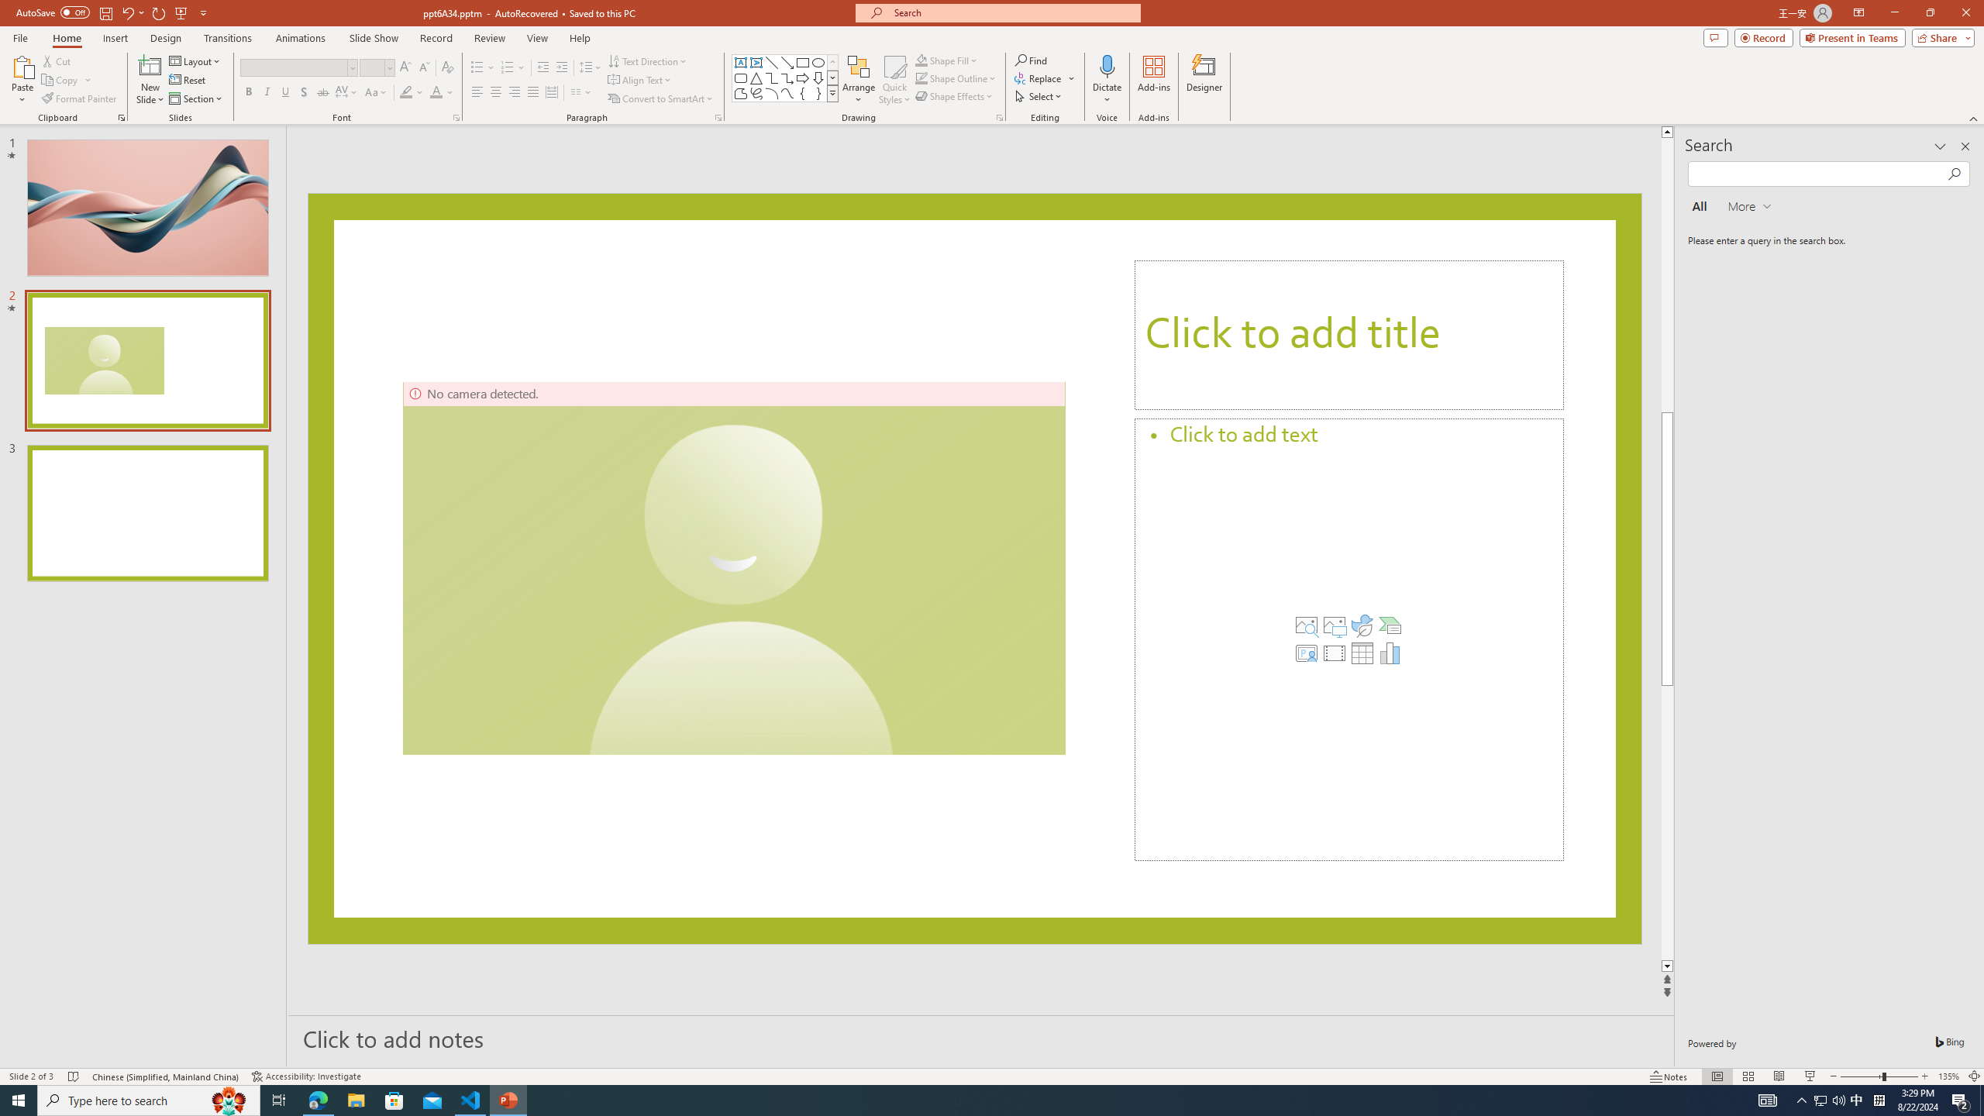 The width and height of the screenshot is (1984, 1116). I want to click on Freeform: Shape, so click(741, 93).